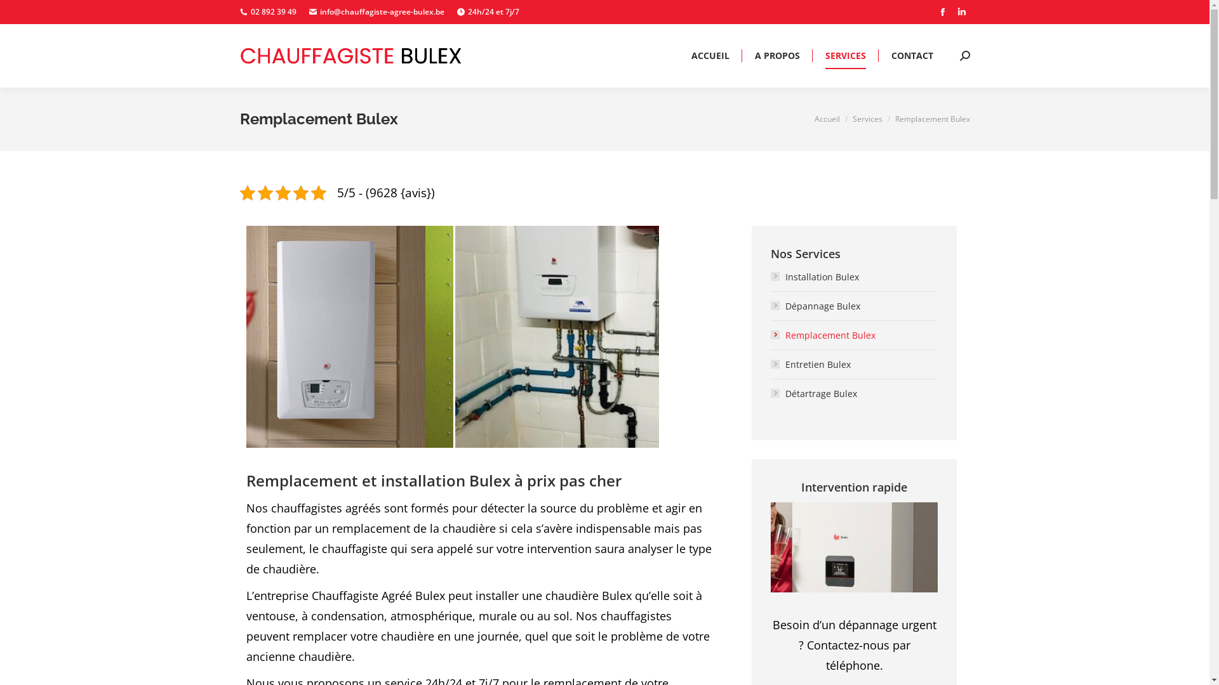  Describe the element at coordinates (867, 119) in the screenshot. I see `Services` at that location.